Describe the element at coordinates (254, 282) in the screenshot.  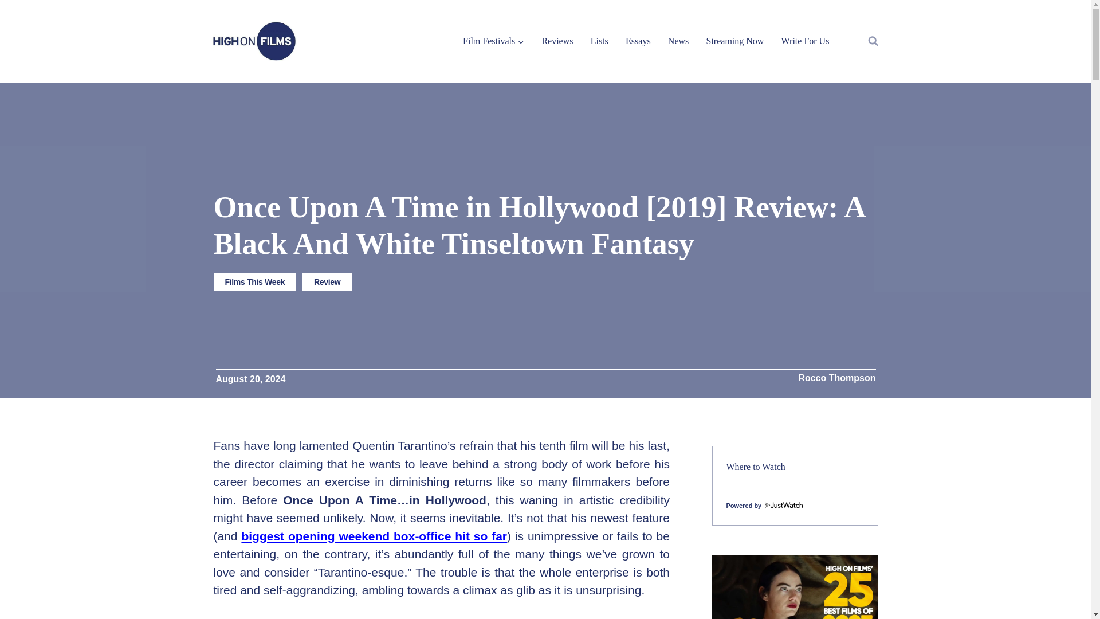
I see `Films This Week` at that location.